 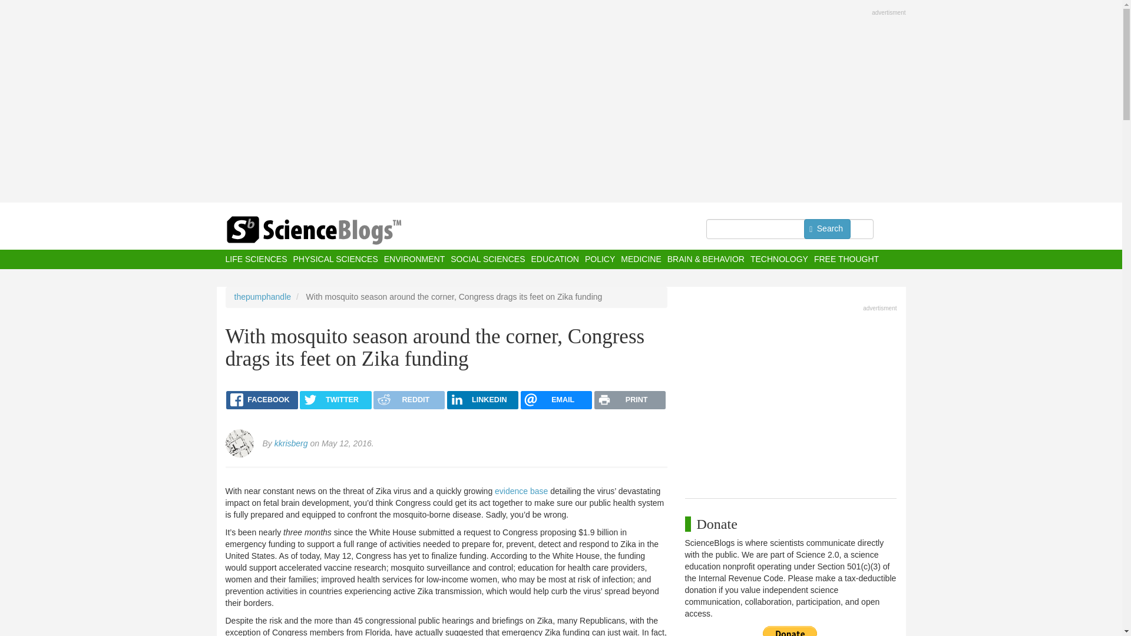 I want to click on PHYSICAL SCIENCES, so click(x=335, y=259).